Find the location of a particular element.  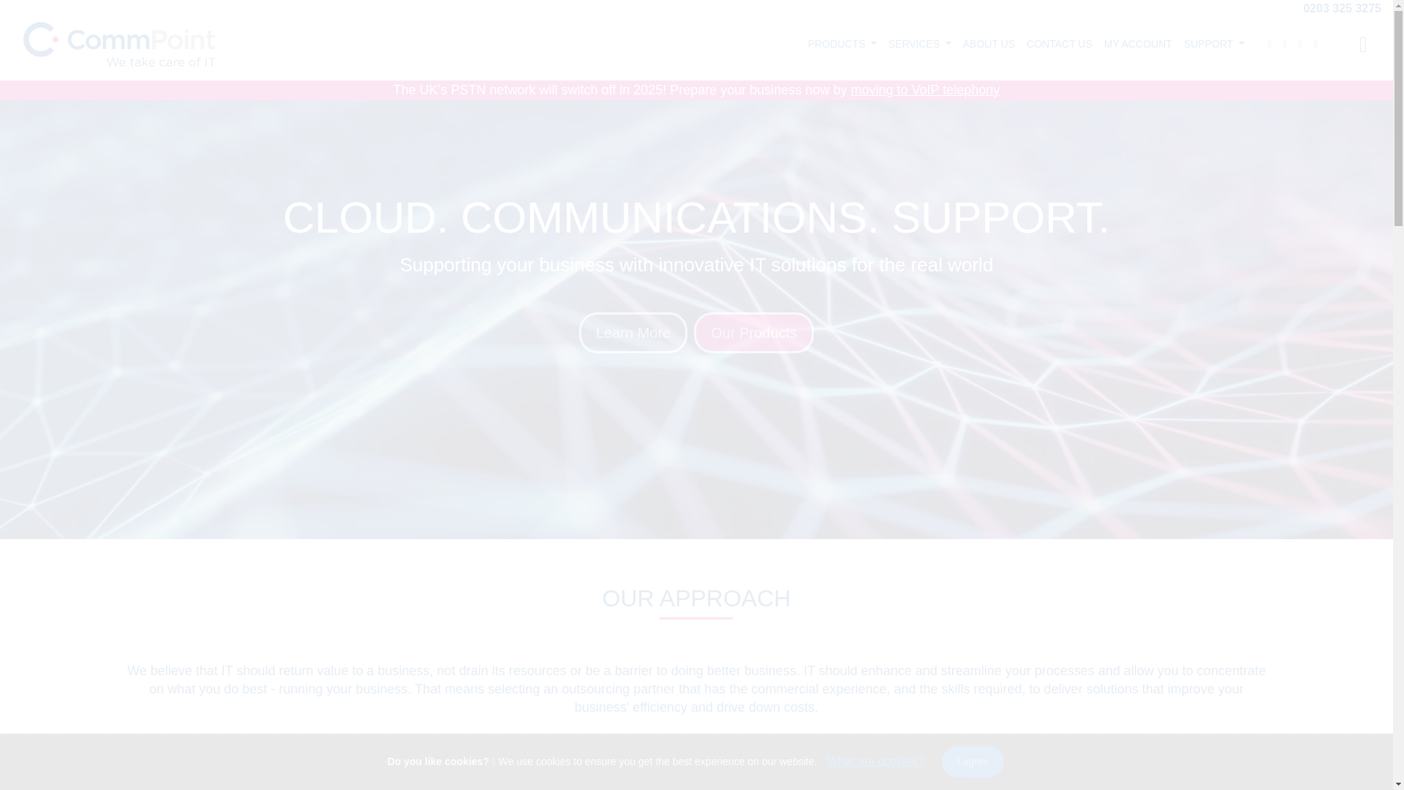

moving to VoIP telephony is located at coordinates (925, 89).